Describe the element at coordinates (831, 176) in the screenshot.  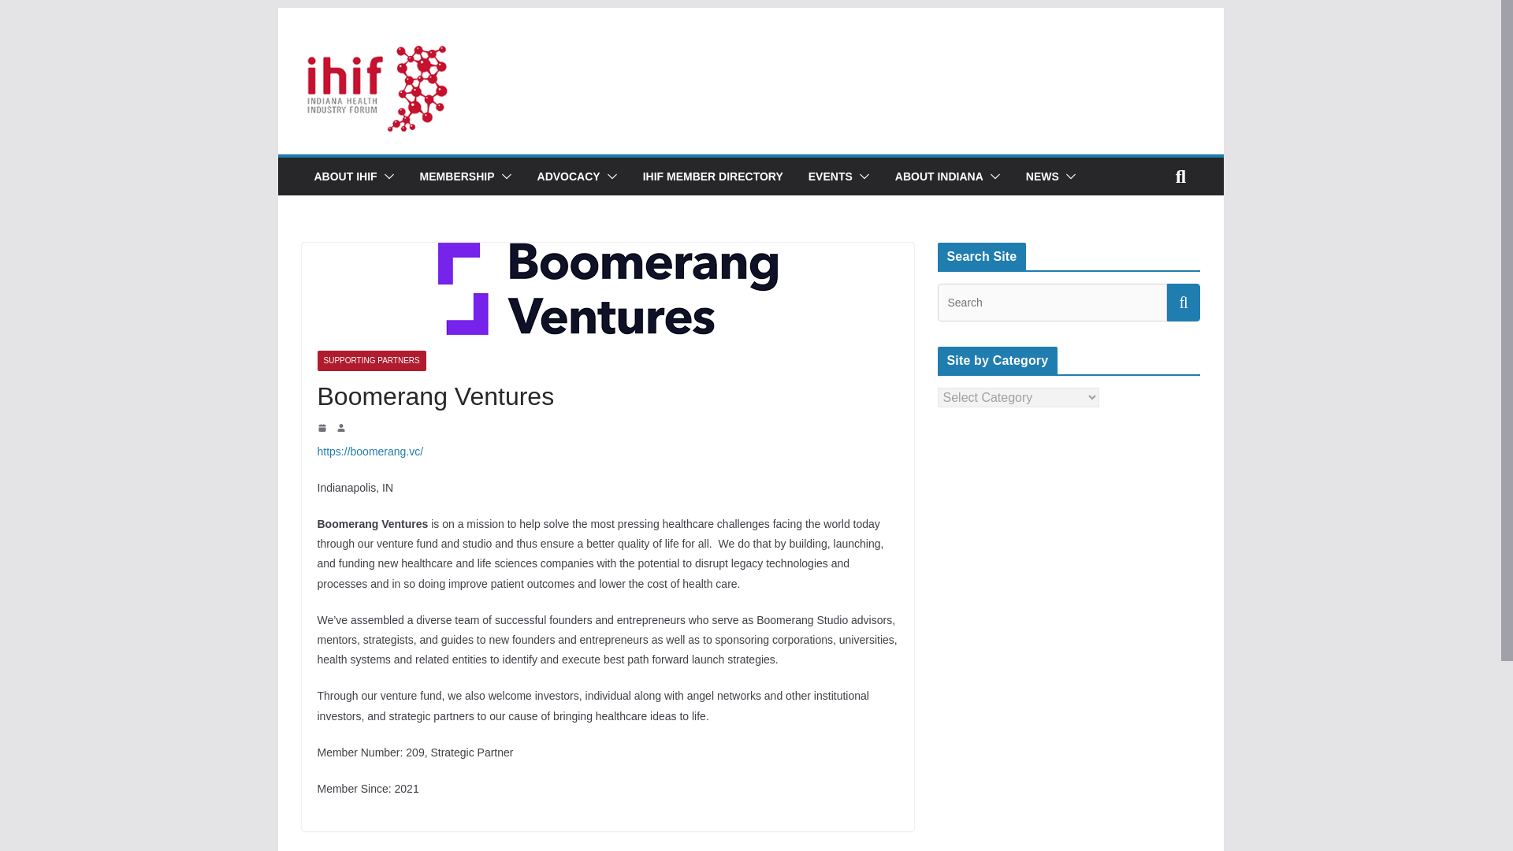
I see `EVENTS` at that location.